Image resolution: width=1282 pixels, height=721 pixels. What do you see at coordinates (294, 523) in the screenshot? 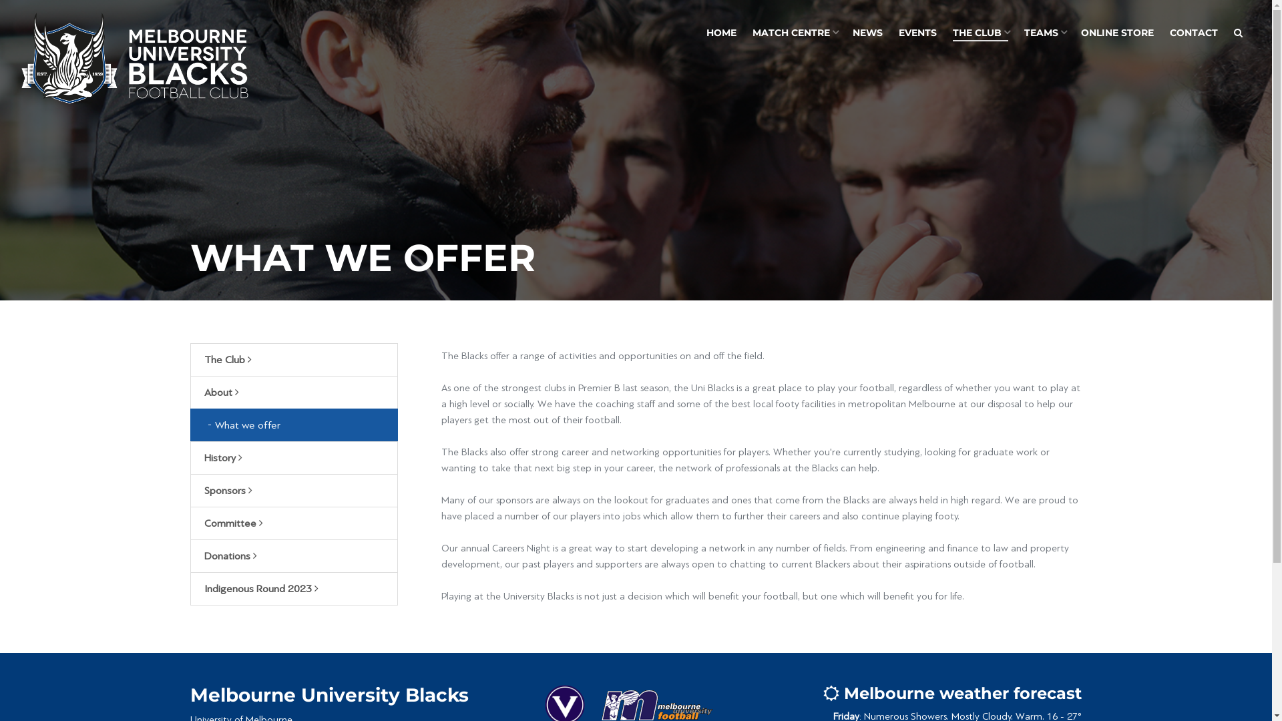
I see `Committee ` at bounding box center [294, 523].